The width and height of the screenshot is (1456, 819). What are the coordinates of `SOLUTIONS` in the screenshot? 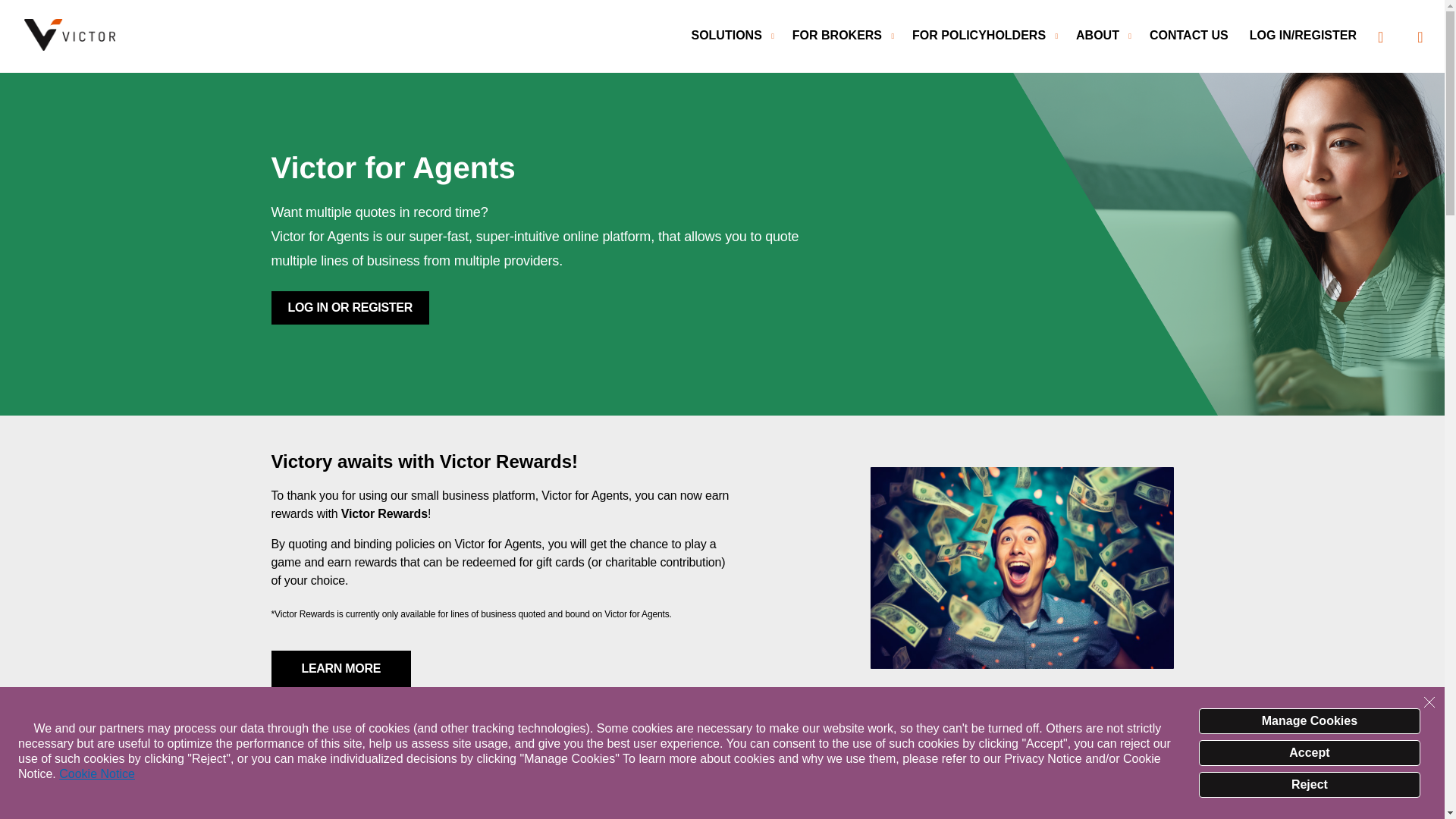 It's located at (731, 34).